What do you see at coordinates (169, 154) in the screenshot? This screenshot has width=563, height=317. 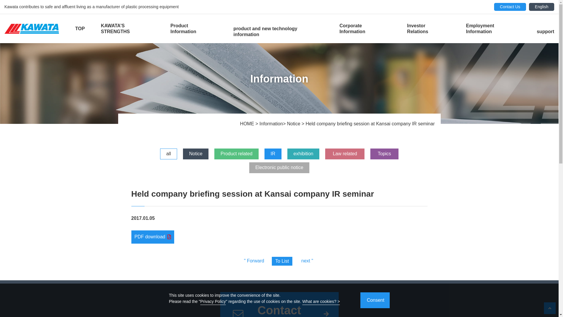 I see `all` at bounding box center [169, 154].